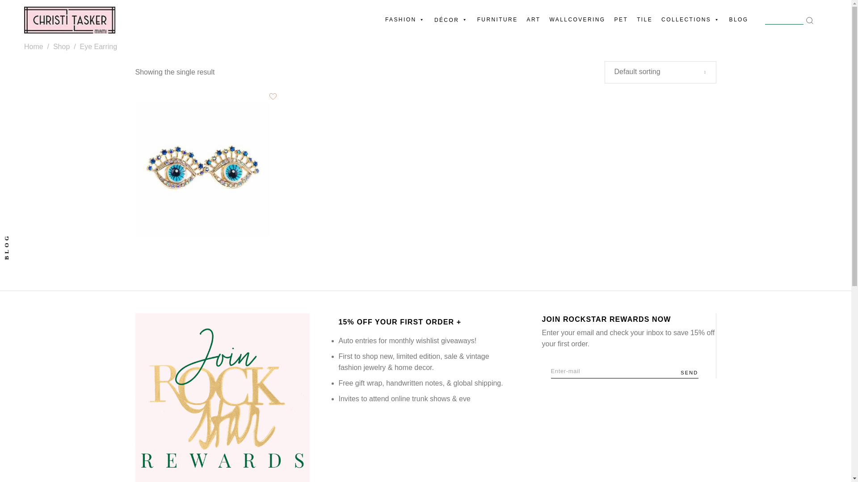 Image resolution: width=858 pixels, height=482 pixels. I want to click on Default sorting, so click(660, 71).